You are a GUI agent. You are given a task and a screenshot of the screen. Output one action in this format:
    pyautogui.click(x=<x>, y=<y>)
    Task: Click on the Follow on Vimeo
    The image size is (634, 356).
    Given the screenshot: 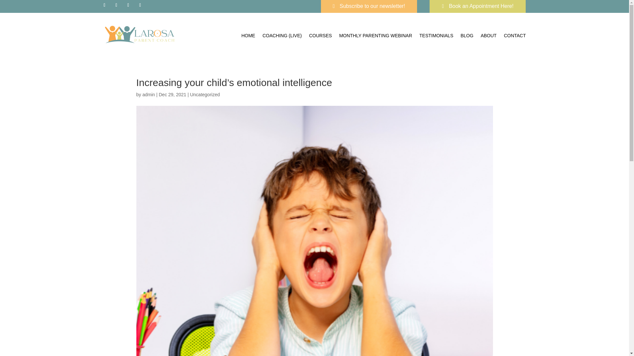 What is the action you would take?
    pyautogui.click(x=140, y=5)
    